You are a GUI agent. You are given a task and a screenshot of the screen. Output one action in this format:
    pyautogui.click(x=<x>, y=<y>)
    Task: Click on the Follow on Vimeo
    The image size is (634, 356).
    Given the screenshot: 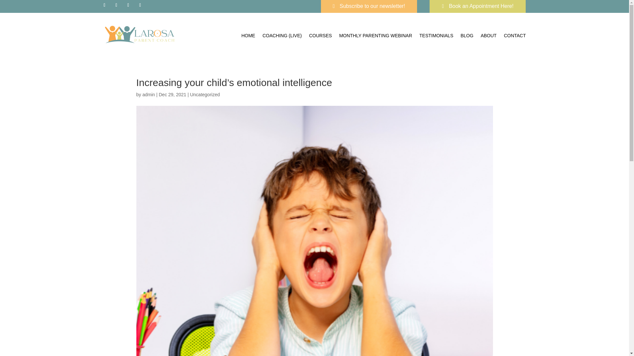 What is the action you would take?
    pyautogui.click(x=140, y=5)
    